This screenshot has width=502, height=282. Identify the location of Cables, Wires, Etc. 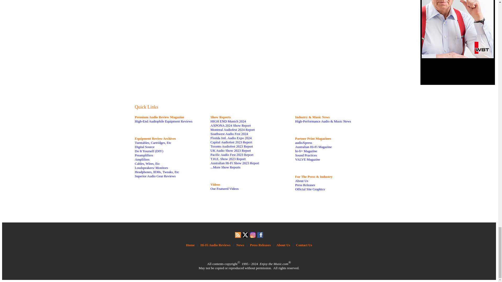
(147, 163).